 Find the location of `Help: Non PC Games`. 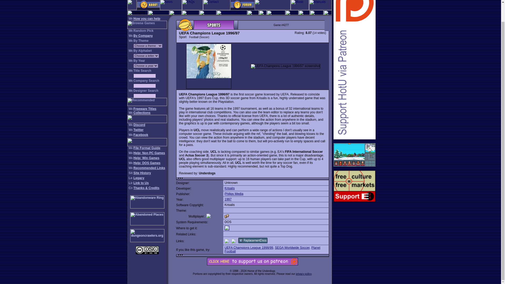

Help: Non PC Games is located at coordinates (149, 153).